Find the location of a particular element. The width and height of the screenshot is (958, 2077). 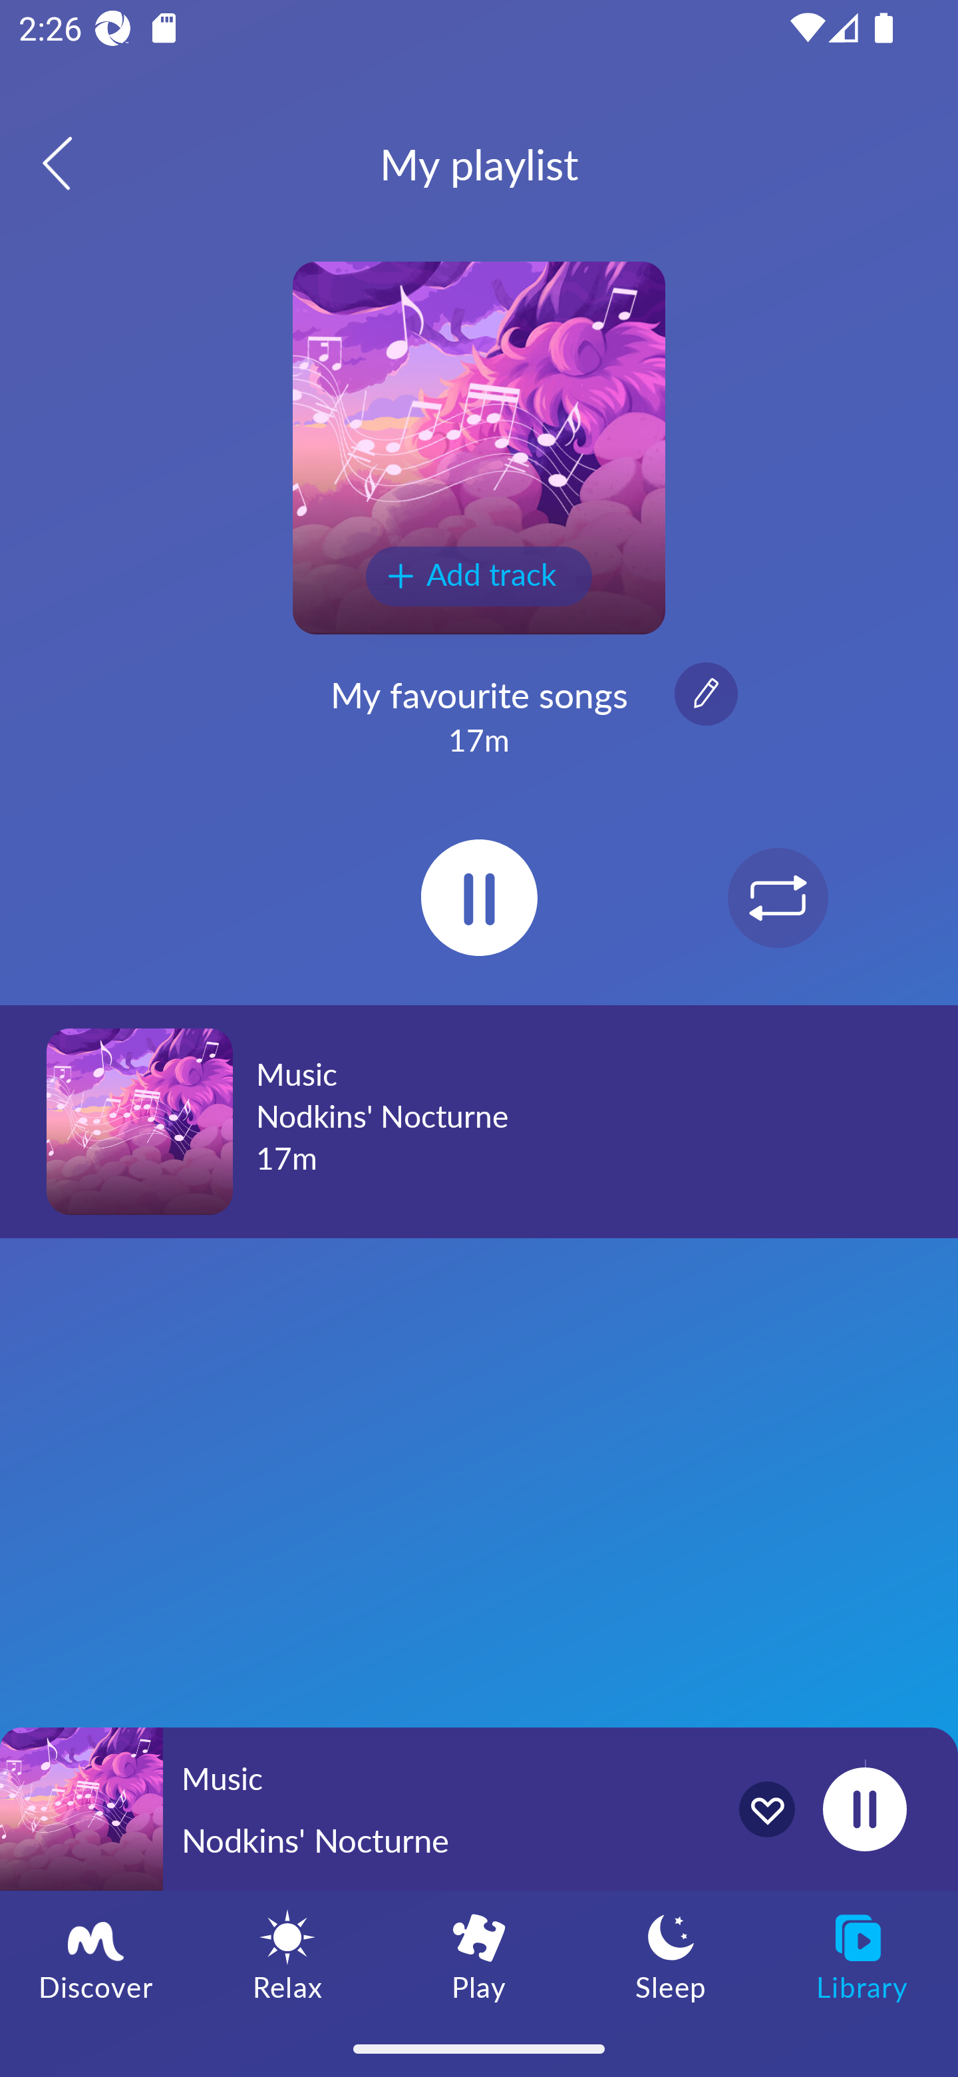

Music Nodkins' Nocturne 0.0019550782 Pause is located at coordinates (479, 1809).